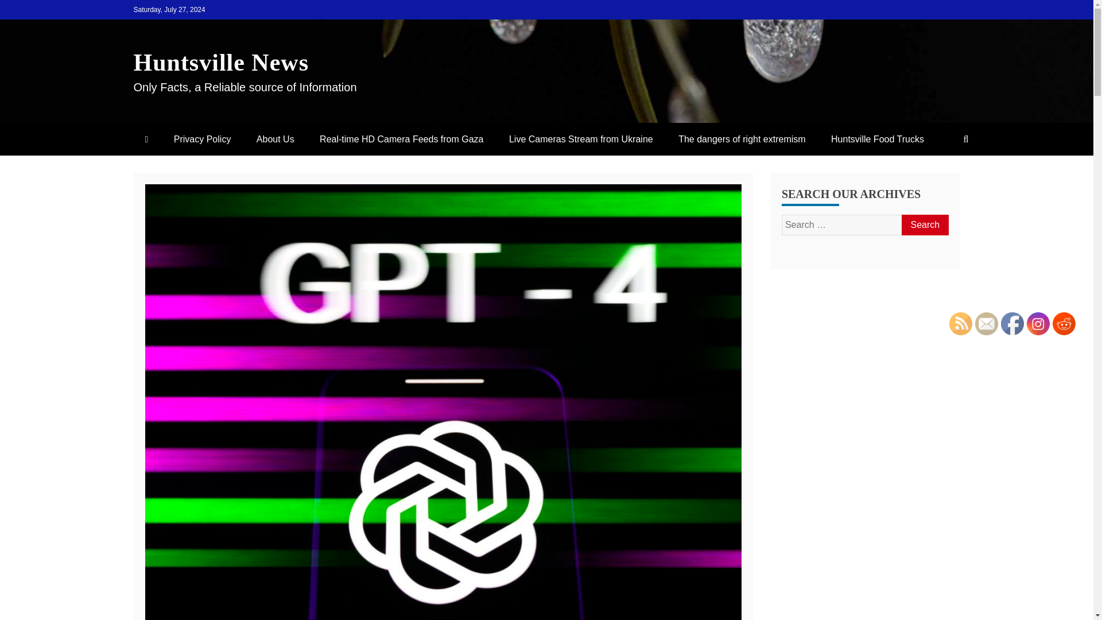  What do you see at coordinates (402, 139) in the screenshot?
I see `Real-time HD Camera Feeds from Gaza` at bounding box center [402, 139].